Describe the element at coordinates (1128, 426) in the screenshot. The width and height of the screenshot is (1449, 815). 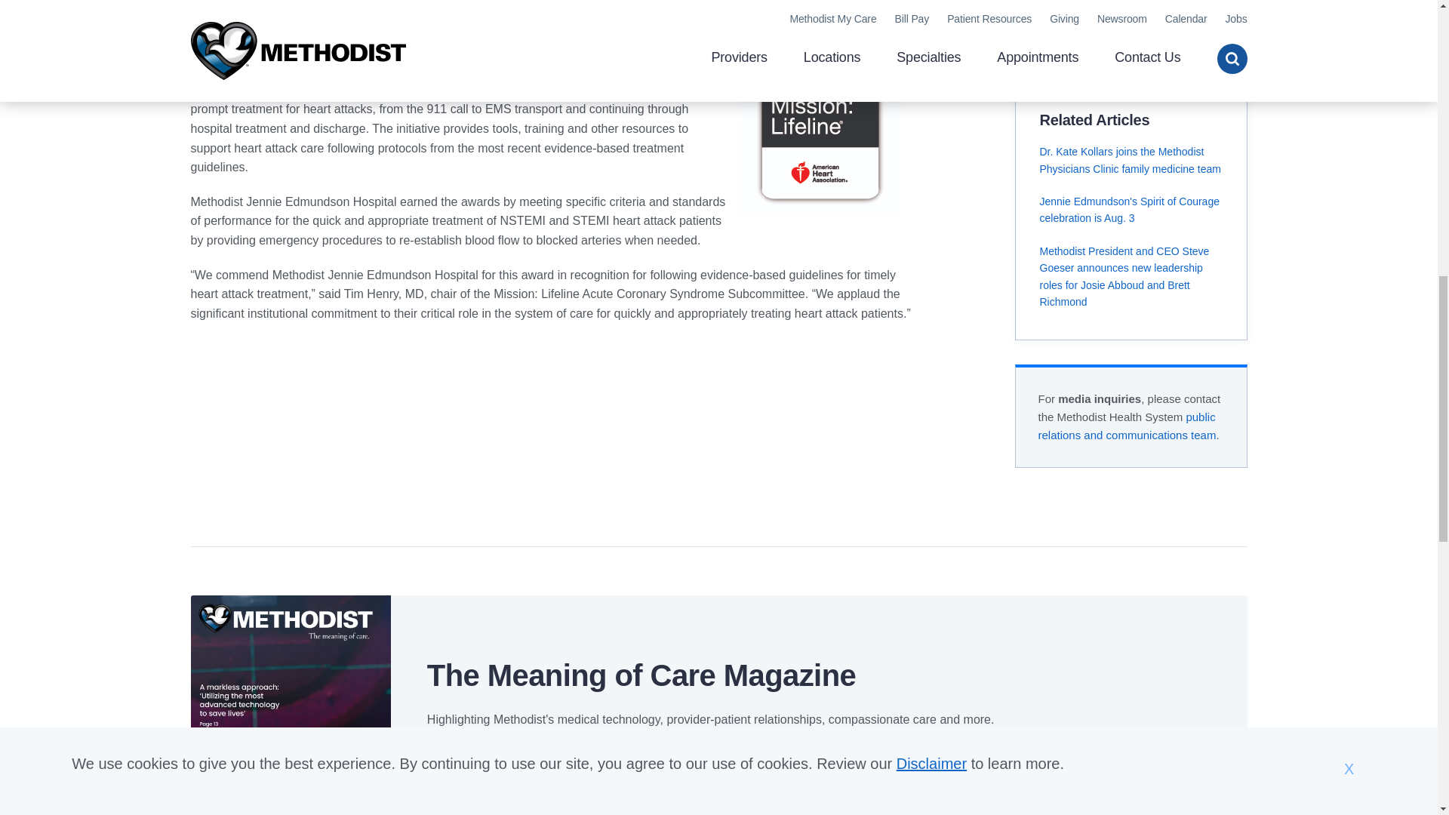
I see `Methodist Health System media inquiry` at that location.